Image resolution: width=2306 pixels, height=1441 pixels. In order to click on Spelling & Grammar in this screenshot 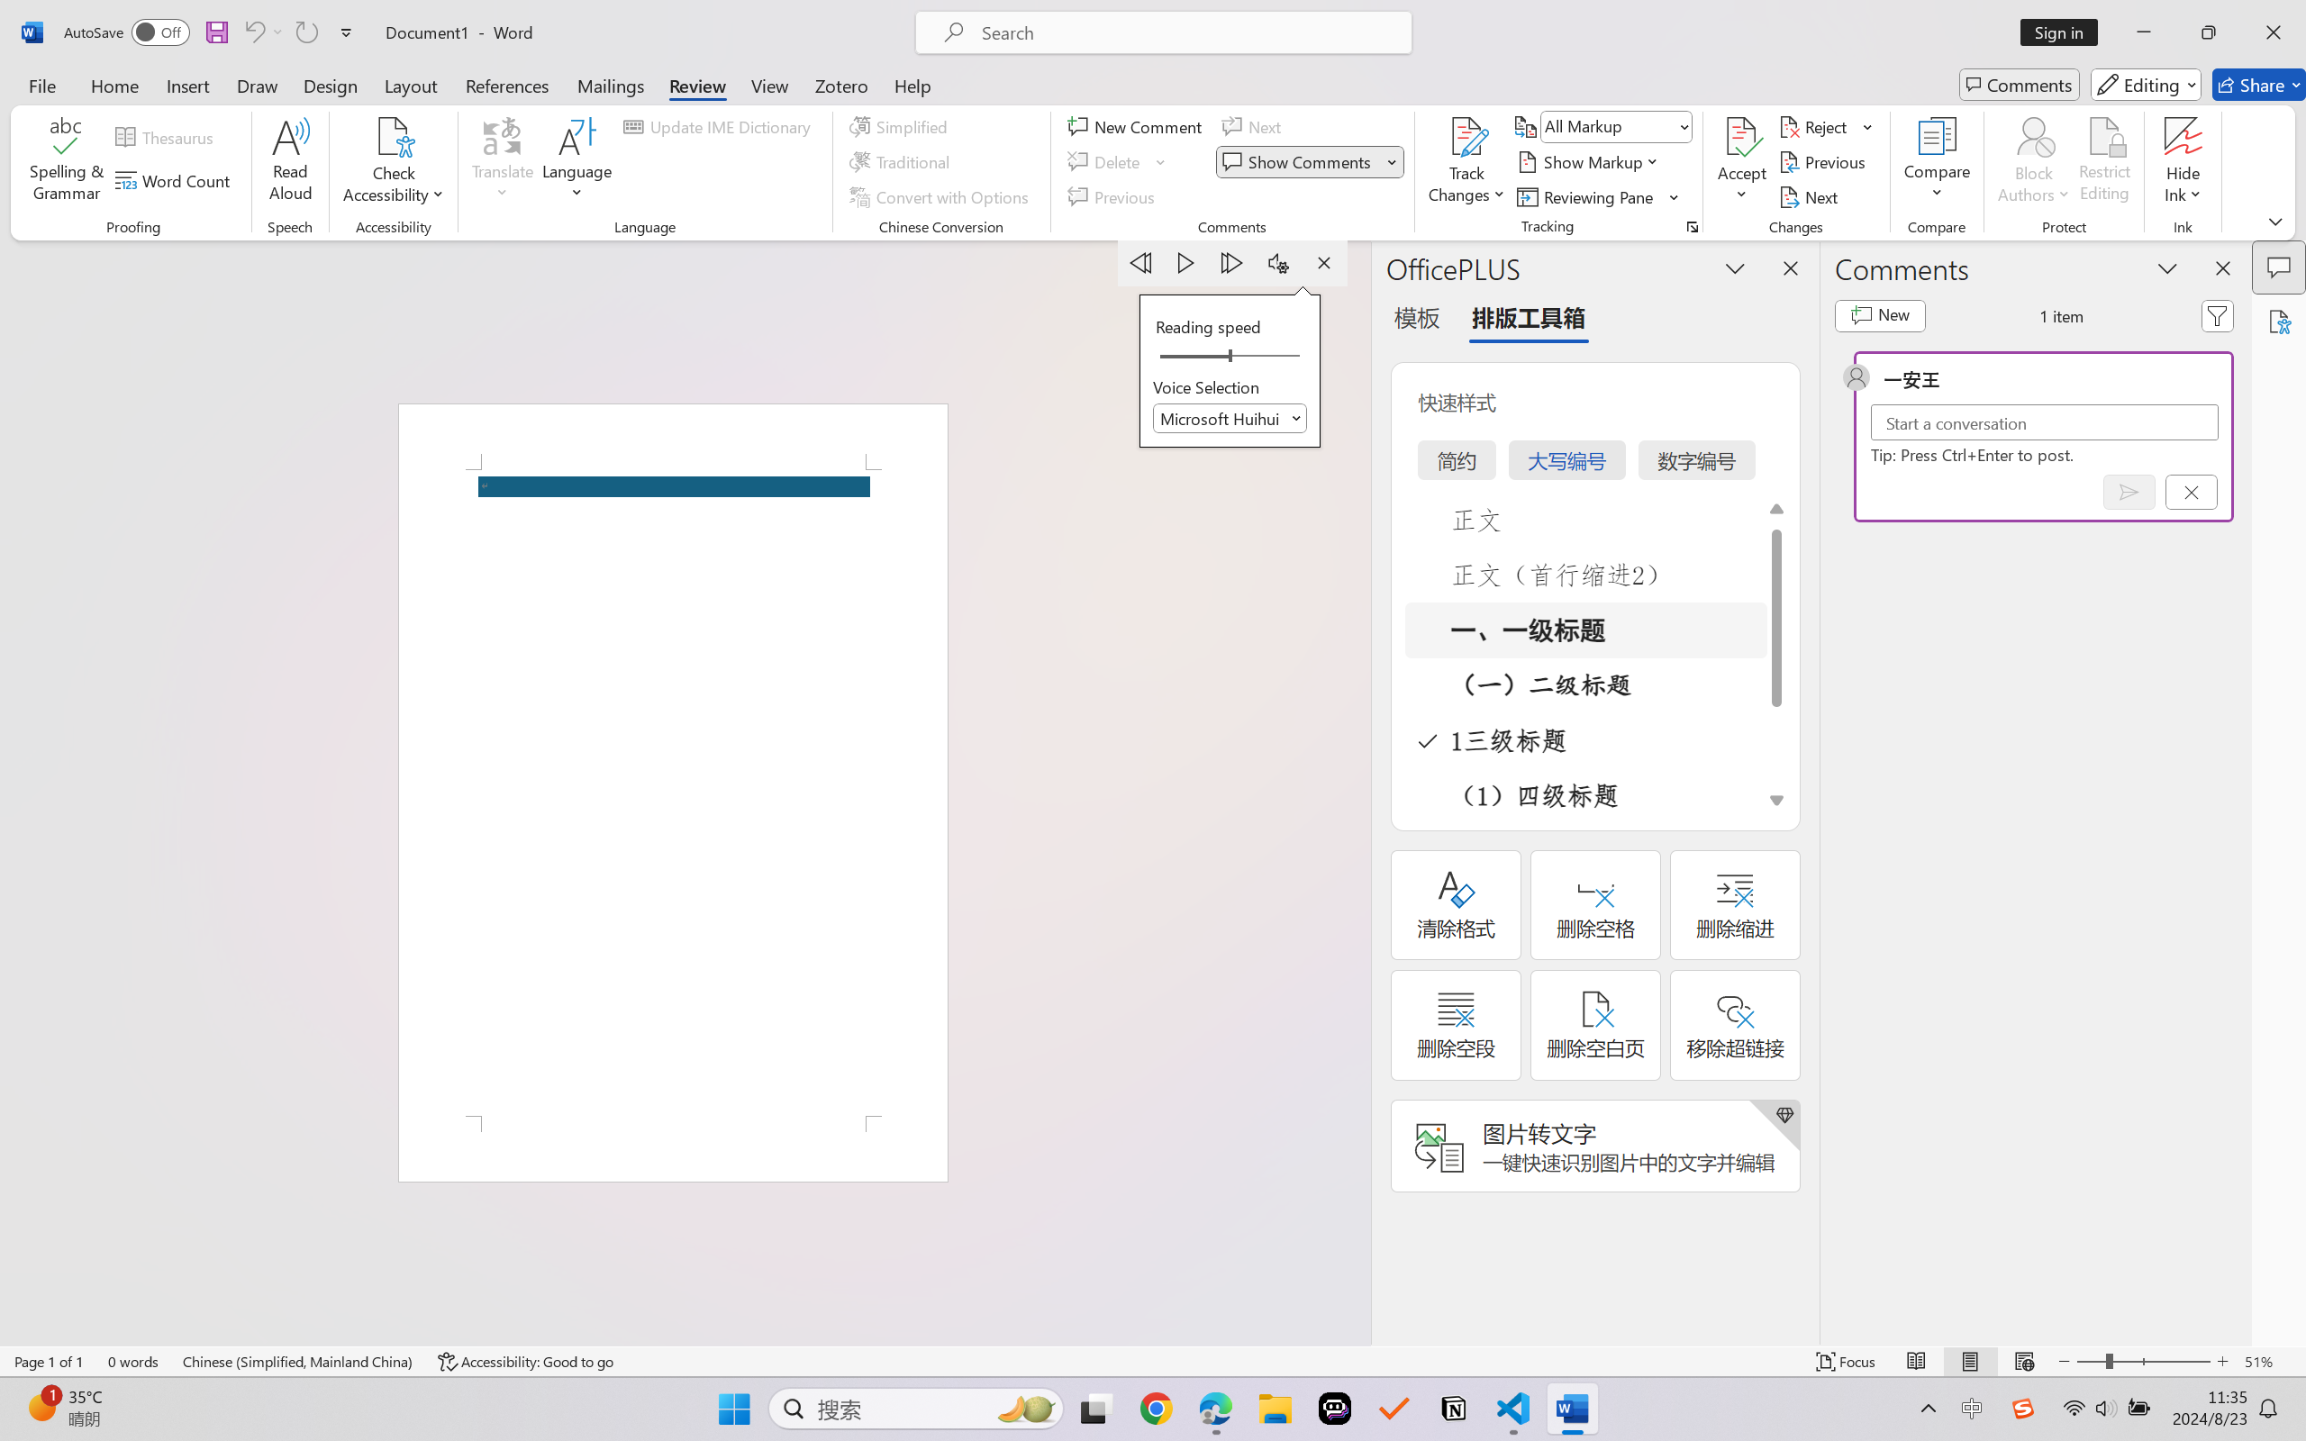, I will do `click(67, 162)`.